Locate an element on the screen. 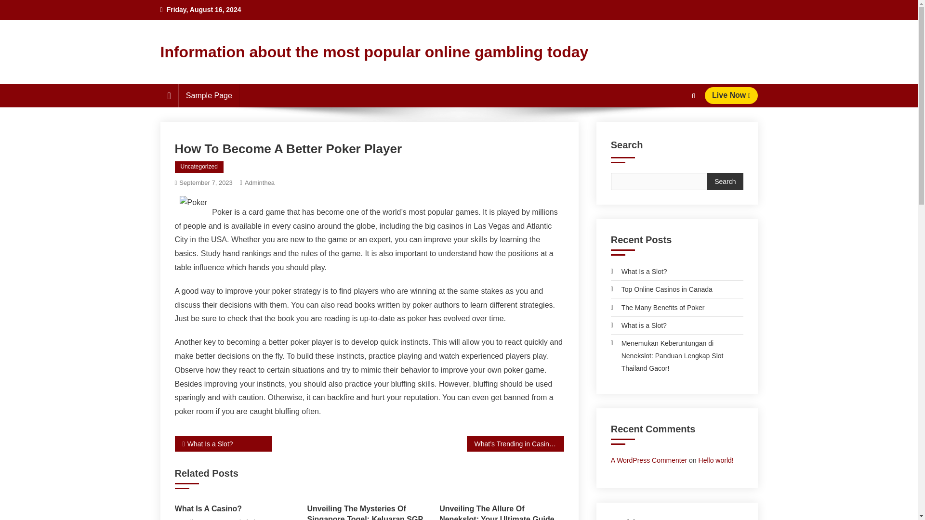 The height and width of the screenshot is (520, 925). Search is located at coordinates (725, 181).